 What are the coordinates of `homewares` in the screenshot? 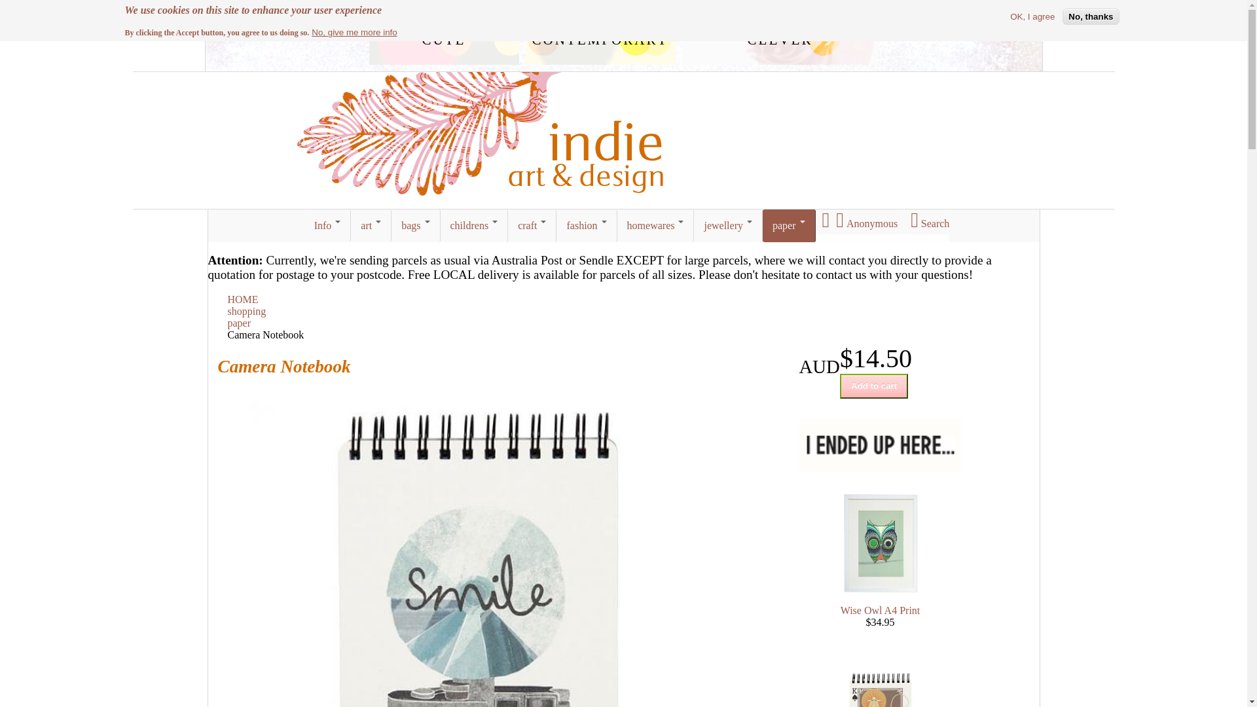 It's located at (656, 226).